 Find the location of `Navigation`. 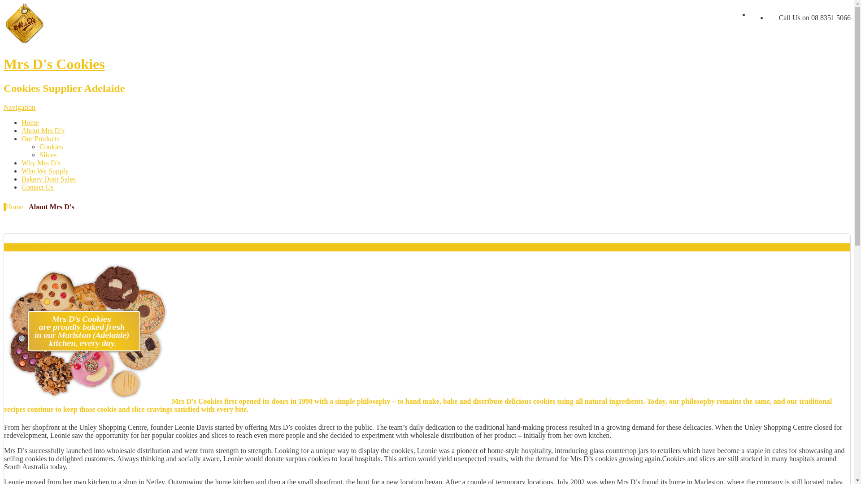

Navigation is located at coordinates (20, 108).